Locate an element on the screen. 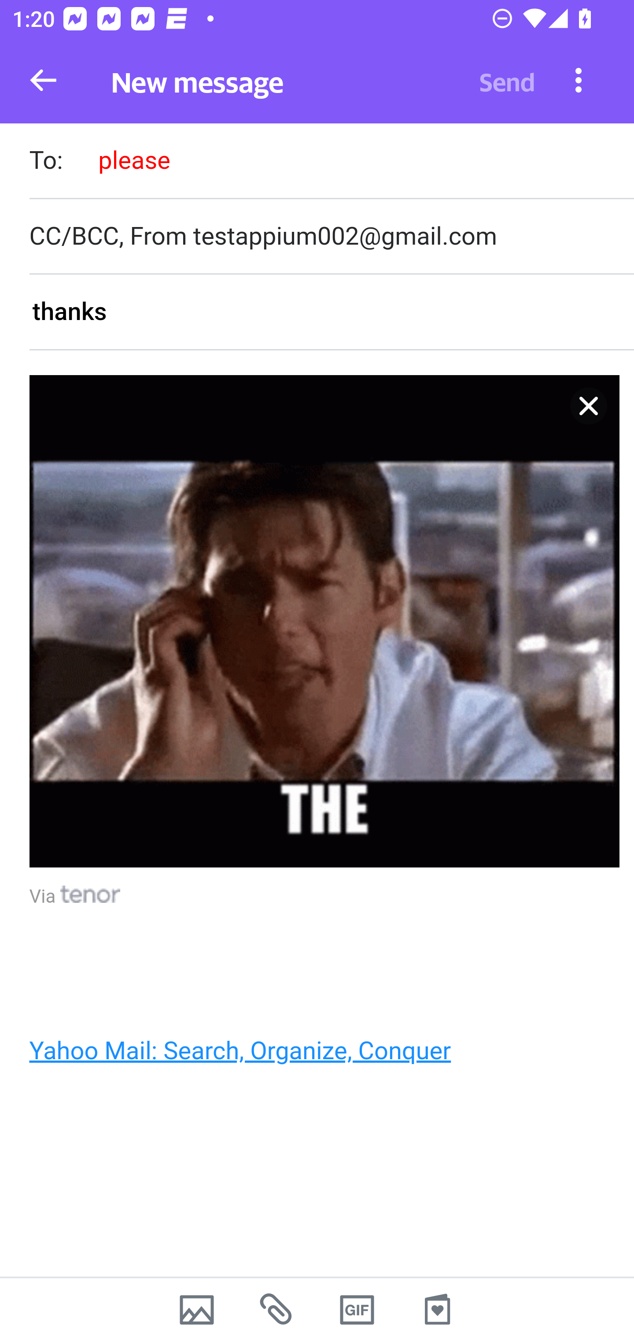 The height and width of the screenshot is (1340, 634). Remove attachment is located at coordinates (589, 406).